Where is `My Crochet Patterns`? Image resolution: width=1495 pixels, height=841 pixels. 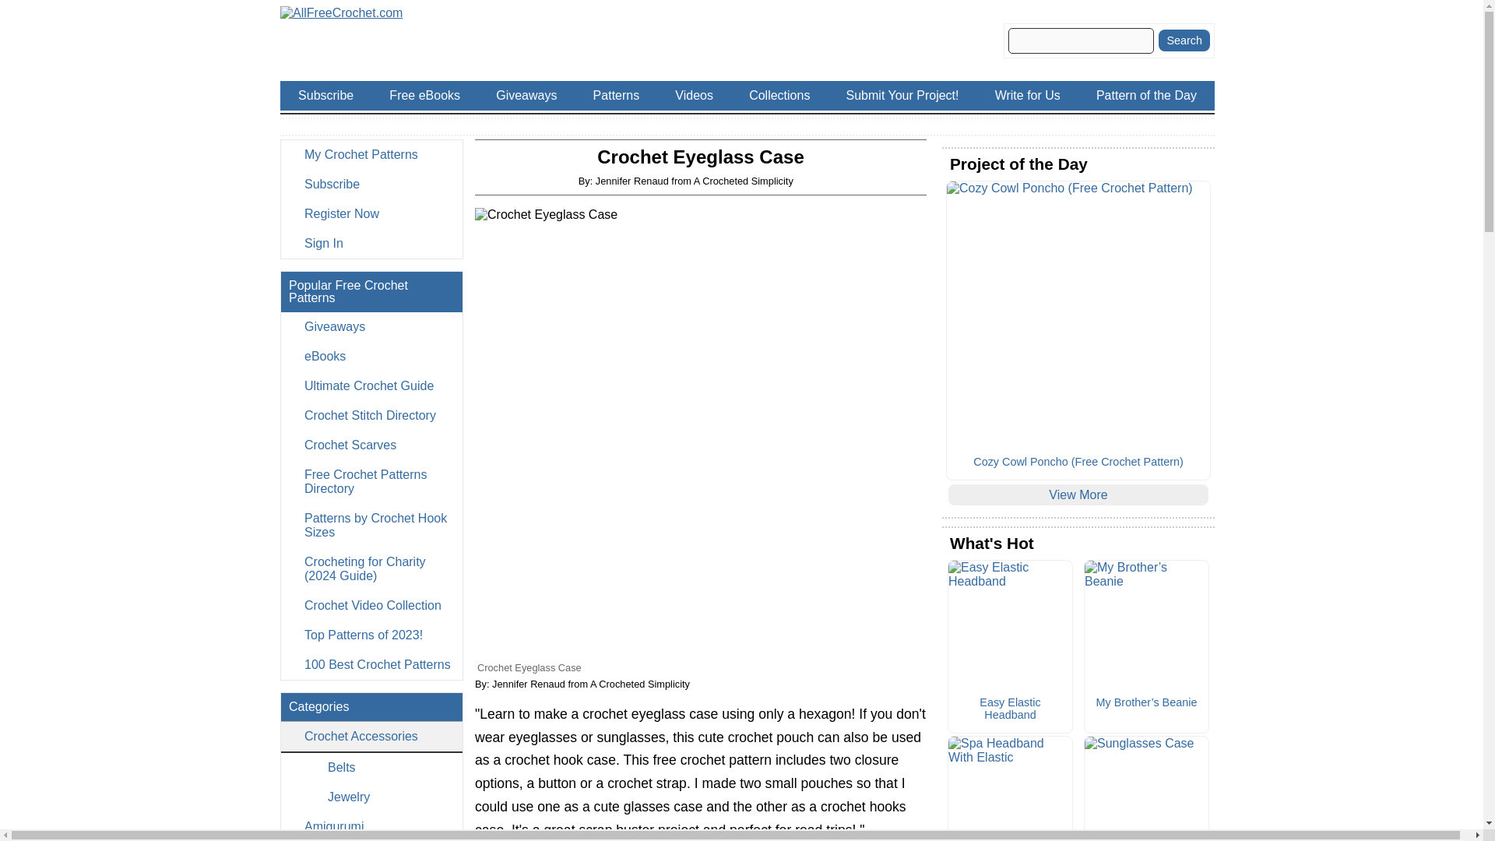 My Crochet Patterns is located at coordinates (371, 155).